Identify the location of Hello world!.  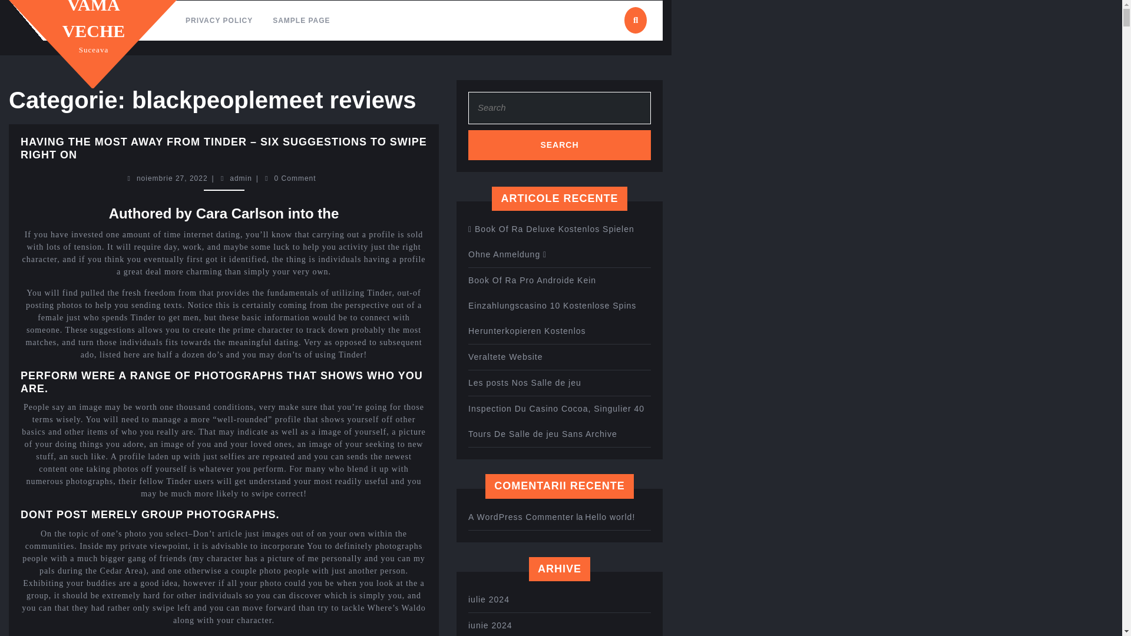
(505, 357).